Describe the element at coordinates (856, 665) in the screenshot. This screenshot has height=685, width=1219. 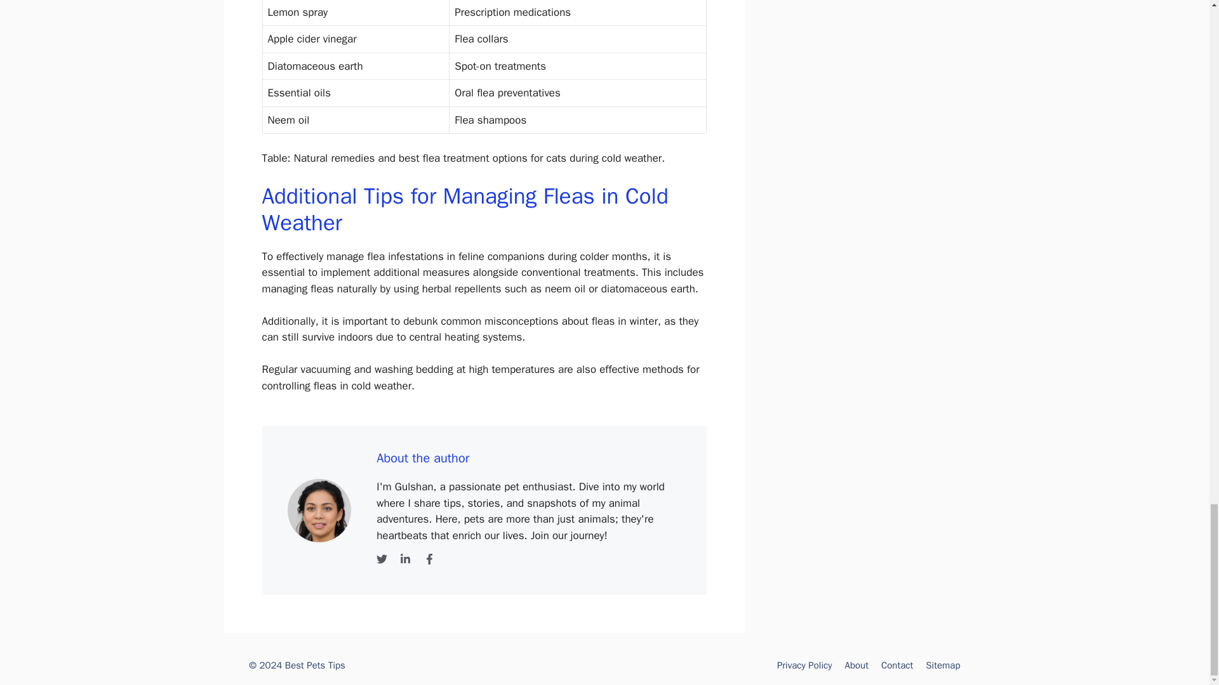
I see `About` at that location.